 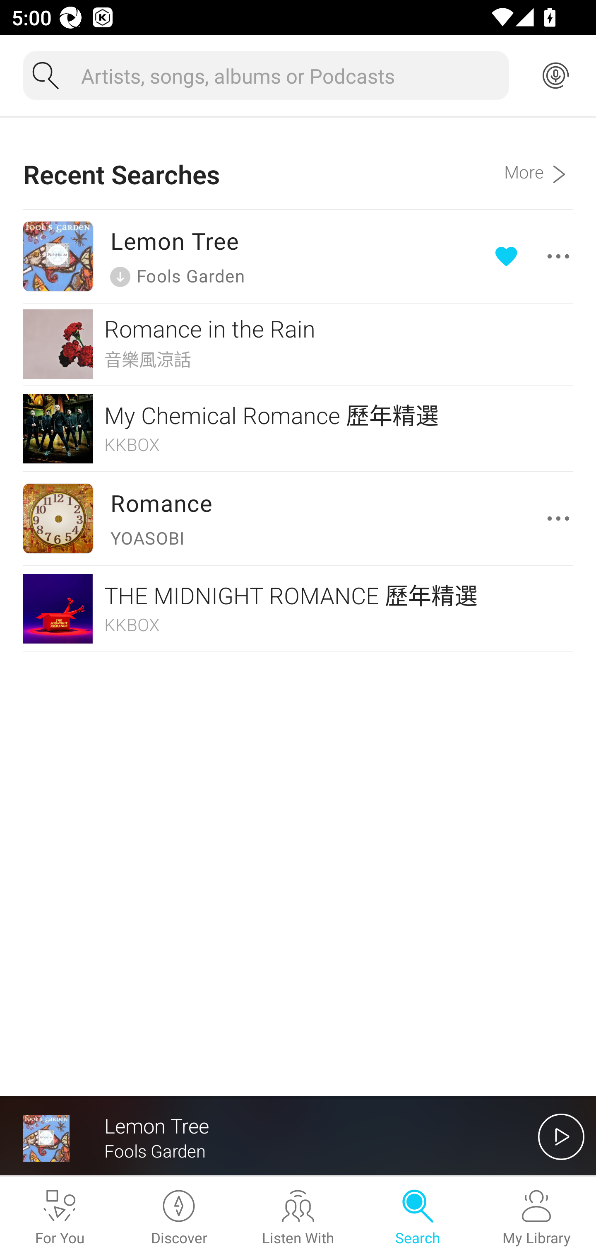 What do you see at coordinates (298, 344) in the screenshot?
I see `Romance in the Rain 音樂風涼話` at bounding box center [298, 344].